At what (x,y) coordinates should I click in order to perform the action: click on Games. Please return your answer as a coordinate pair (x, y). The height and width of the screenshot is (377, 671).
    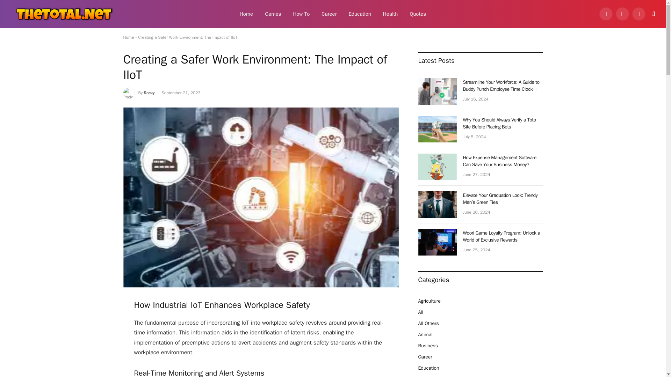
    Looking at the image, I should click on (273, 14).